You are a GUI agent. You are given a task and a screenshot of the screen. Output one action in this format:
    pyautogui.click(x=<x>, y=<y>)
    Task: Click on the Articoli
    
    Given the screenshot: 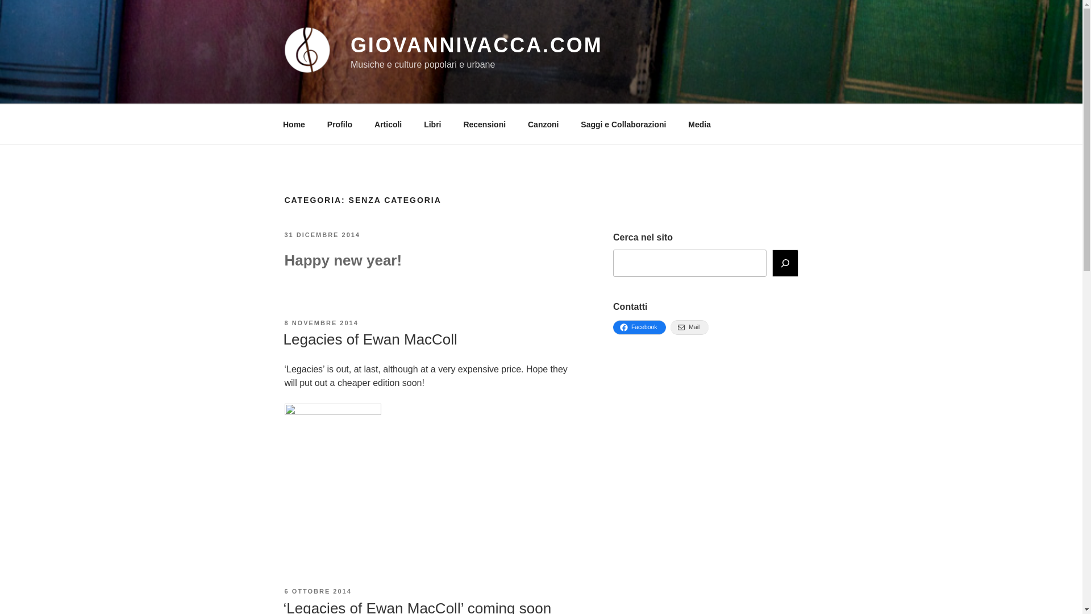 What is the action you would take?
    pyautogui.click(x=388, y=124)
    